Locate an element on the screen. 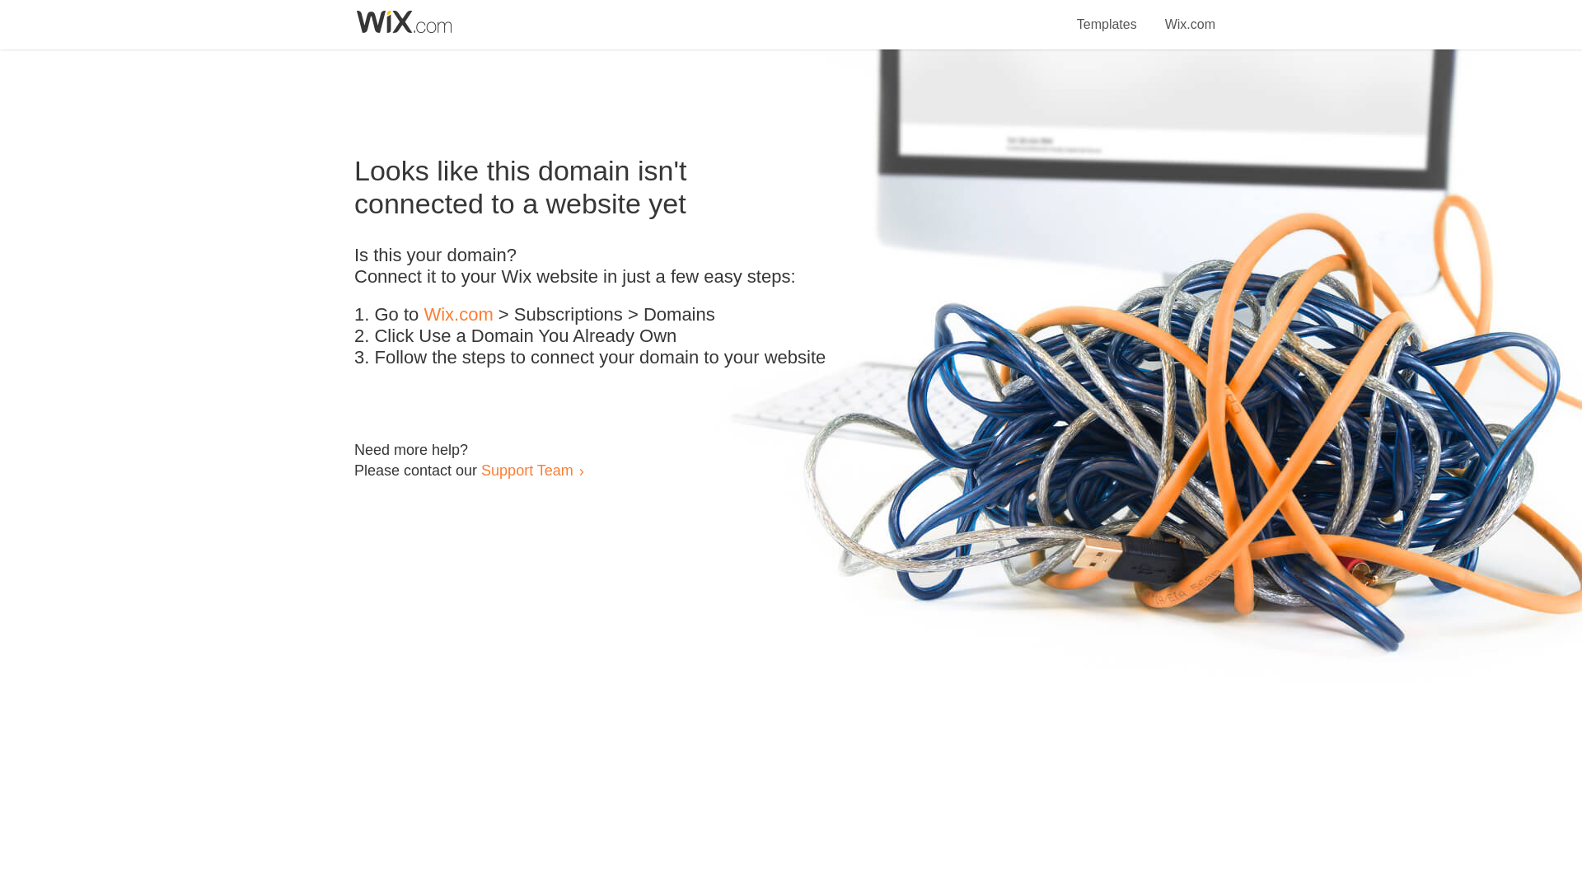 The height and width of the screenshot is (890, 1582). Wix.com is located at coordinates (1190, 15).